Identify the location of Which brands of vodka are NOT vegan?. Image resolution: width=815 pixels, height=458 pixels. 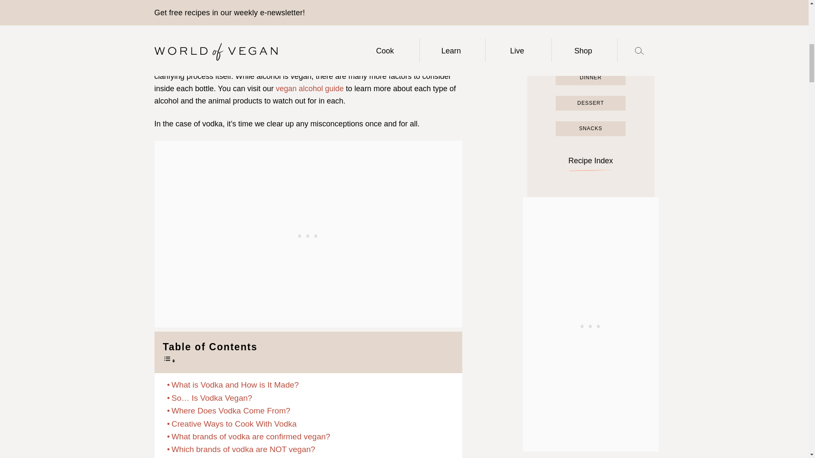
(241, 450).